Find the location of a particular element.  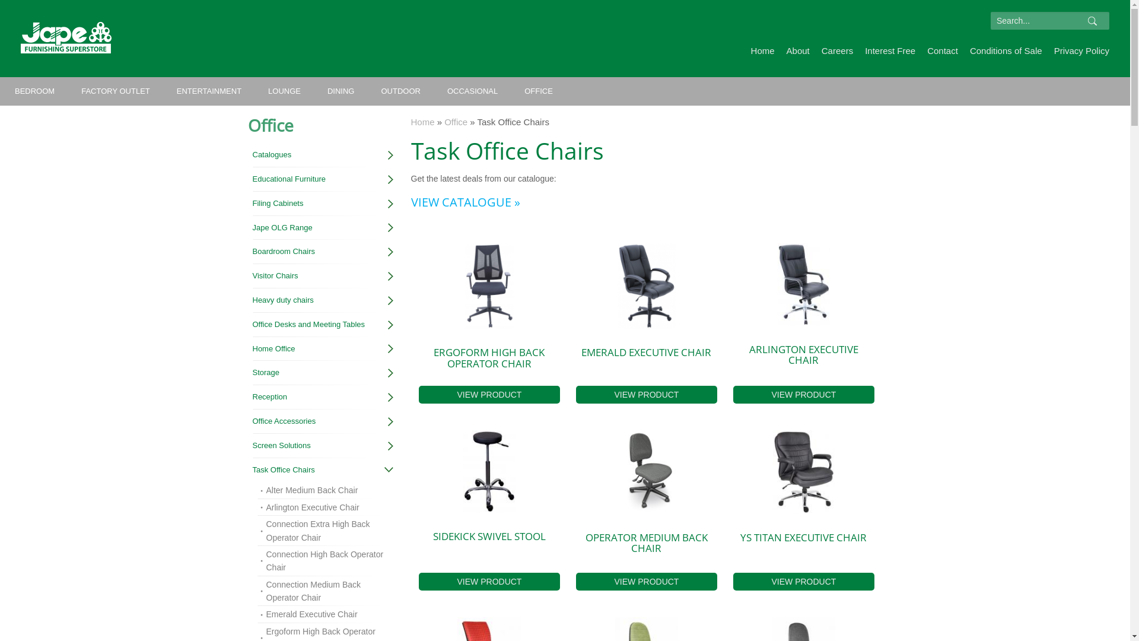

Enter the terms you wish to search for. is located at coordinates (1050, 21).